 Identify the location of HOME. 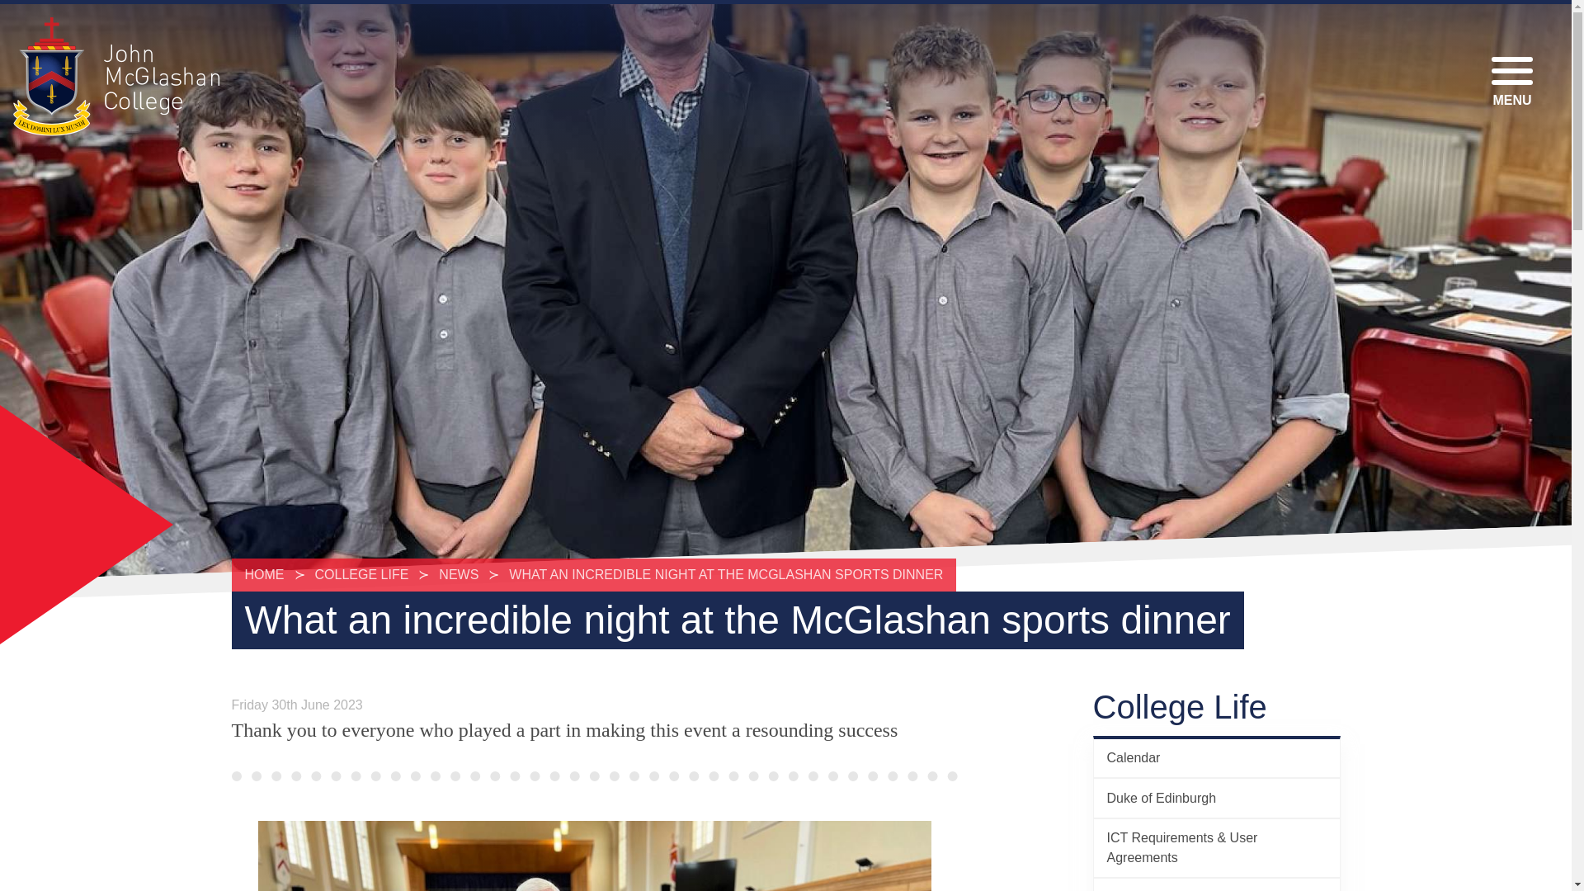
(268, 574).